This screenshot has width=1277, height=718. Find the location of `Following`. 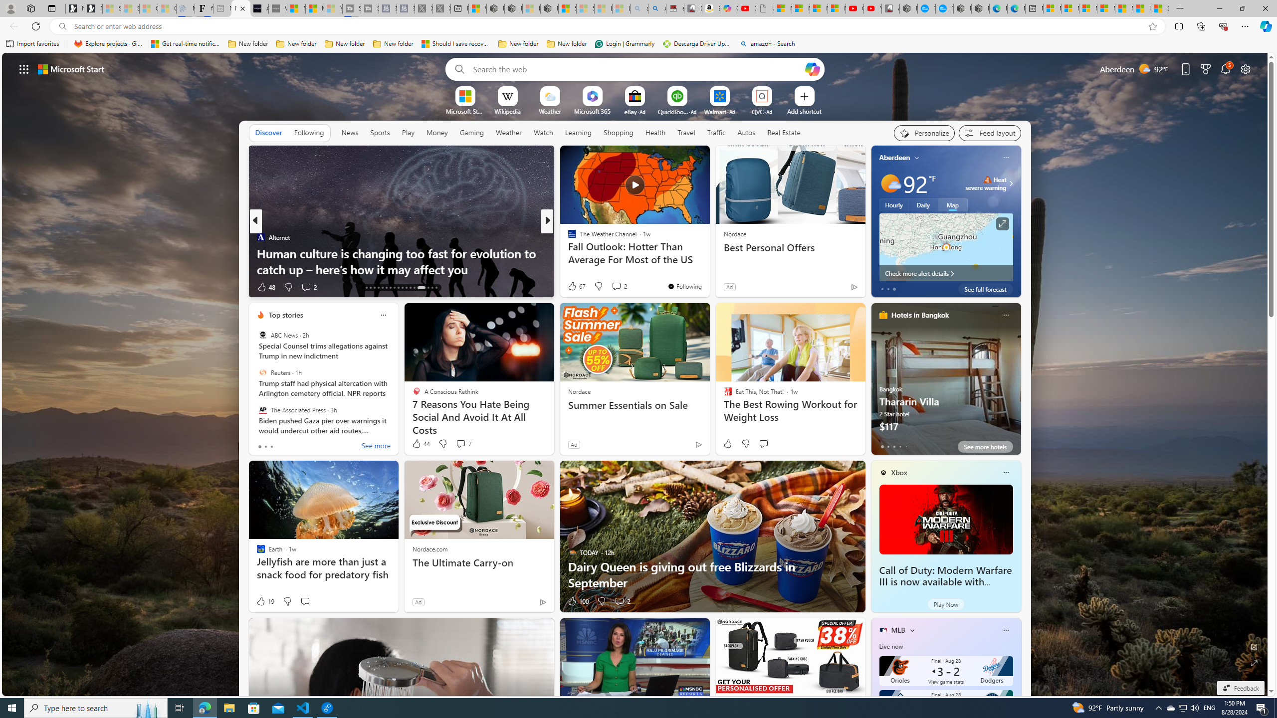

Following is located at coordinates (309, 133).